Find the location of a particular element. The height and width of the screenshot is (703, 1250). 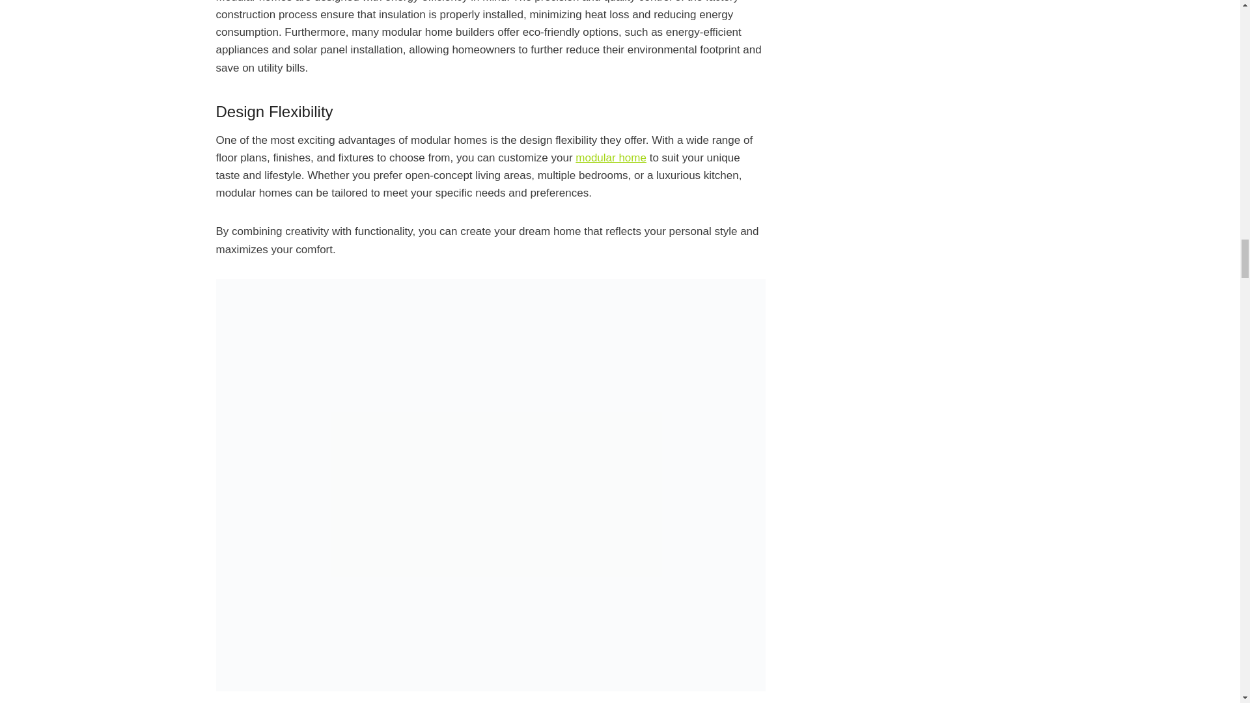

modular home is located at coordinates (611, 158).